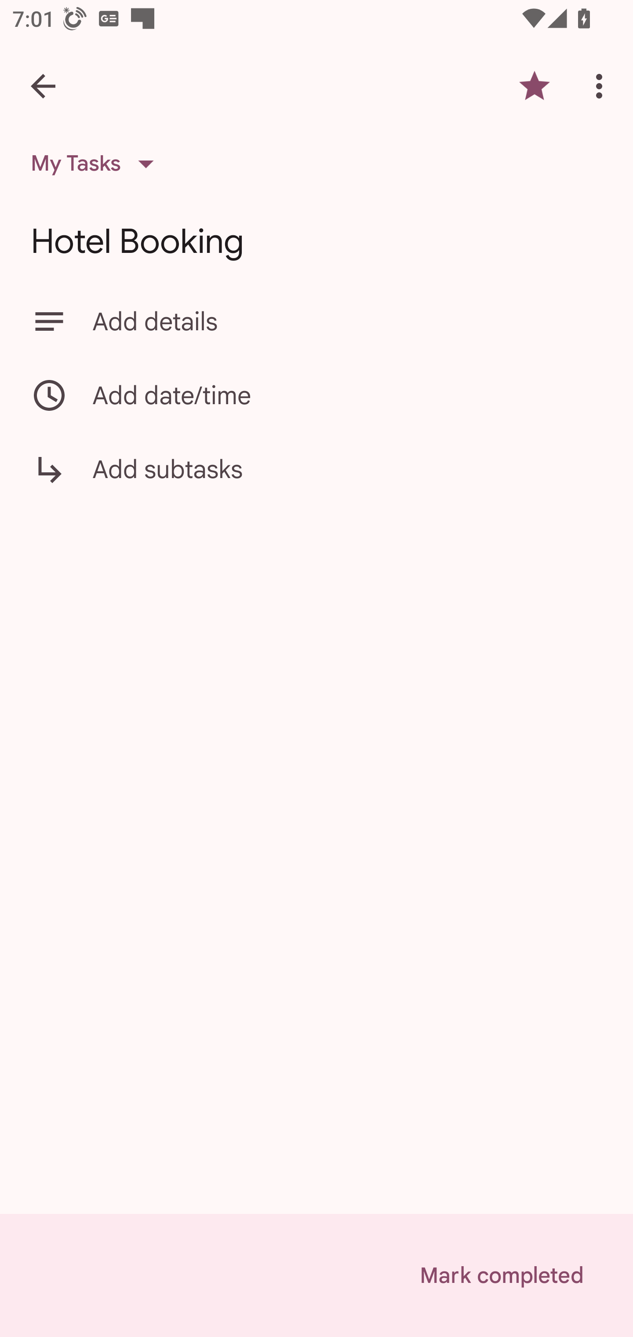 Image resolution: width=633 pixels, height=1337 pixels. I want to click on Add subtasks, so click(316, 481).